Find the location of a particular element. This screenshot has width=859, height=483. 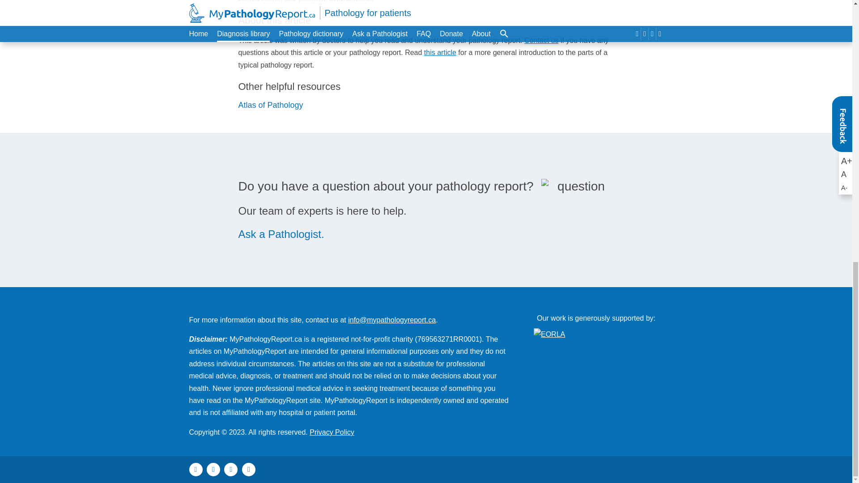

linkedin is located at coordinates (249, 469).